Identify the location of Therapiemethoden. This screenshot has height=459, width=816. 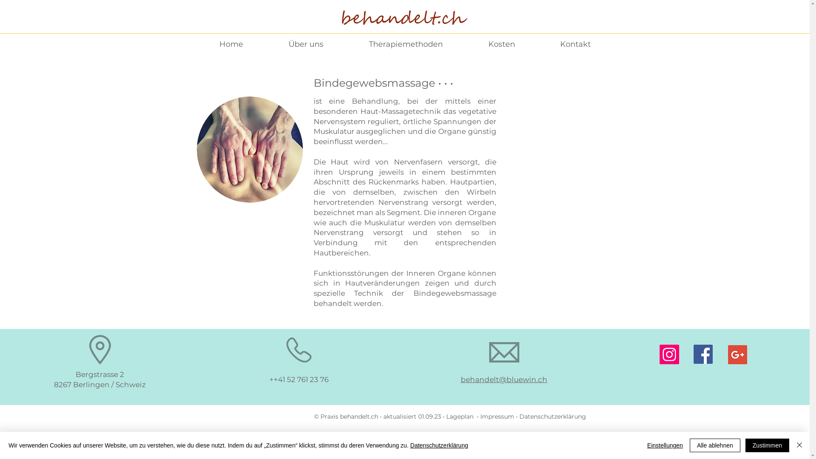
(405, 44).